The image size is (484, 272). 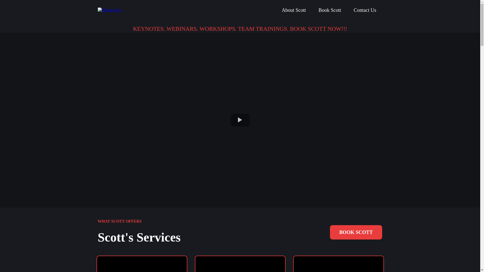 What do you see at coordinates (356, 232) in the screenshot?
I see `BOOK SCOTT` at bounding box center [356, 232].